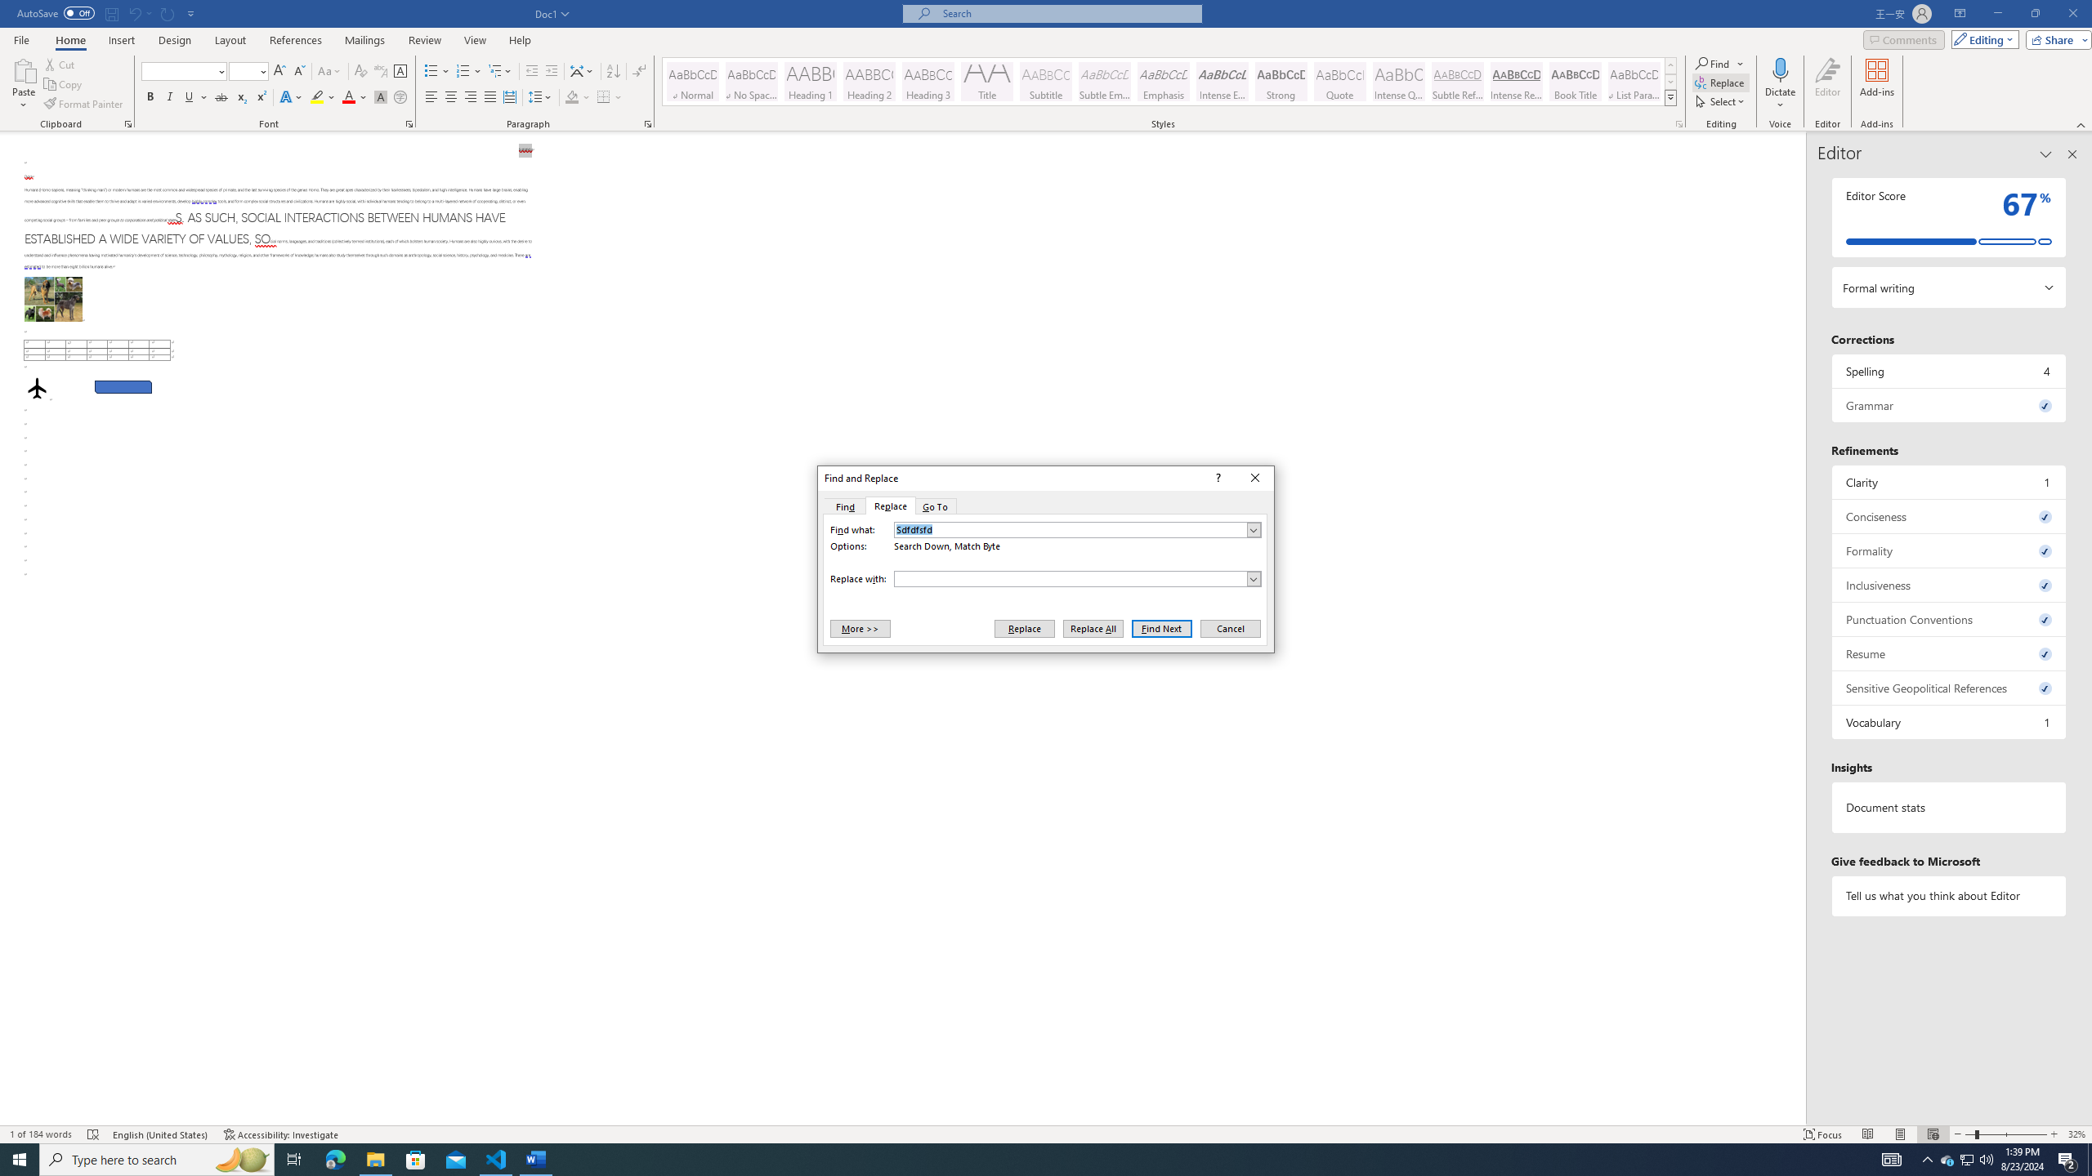 The height and width of the screenshot is (1176, 2092). Describe the element at coordinates (1077, 578) in the screenshot. I see `Replace with:` at that location.